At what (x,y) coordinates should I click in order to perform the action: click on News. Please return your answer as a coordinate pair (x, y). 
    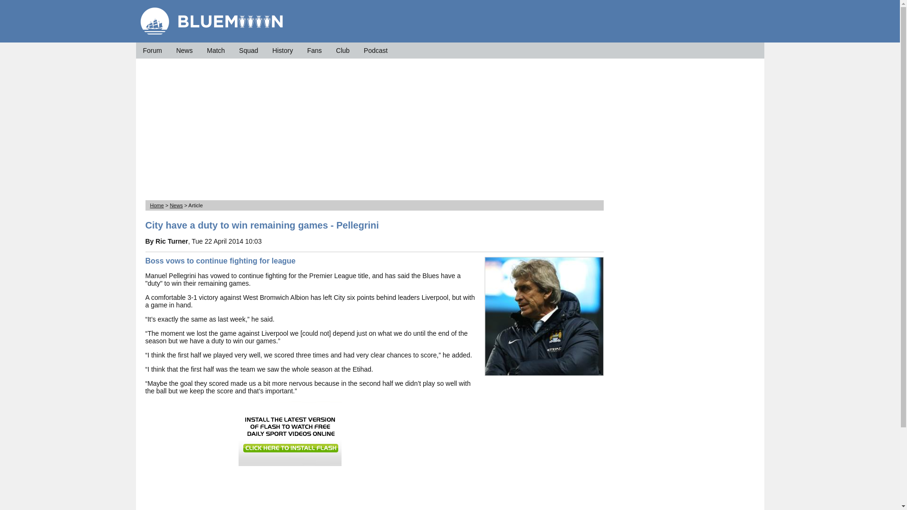
    Looking at the image, I should click on (184, 50).